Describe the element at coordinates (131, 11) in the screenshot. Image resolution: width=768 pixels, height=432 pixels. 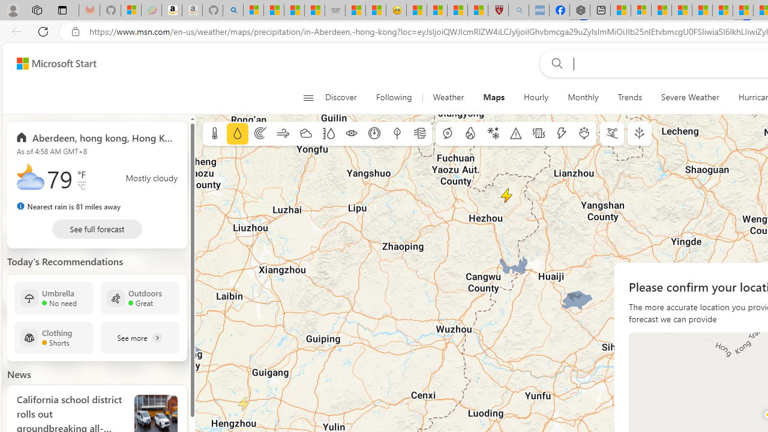
I see `Microsoft-Report a Concern to Bing` at that location.